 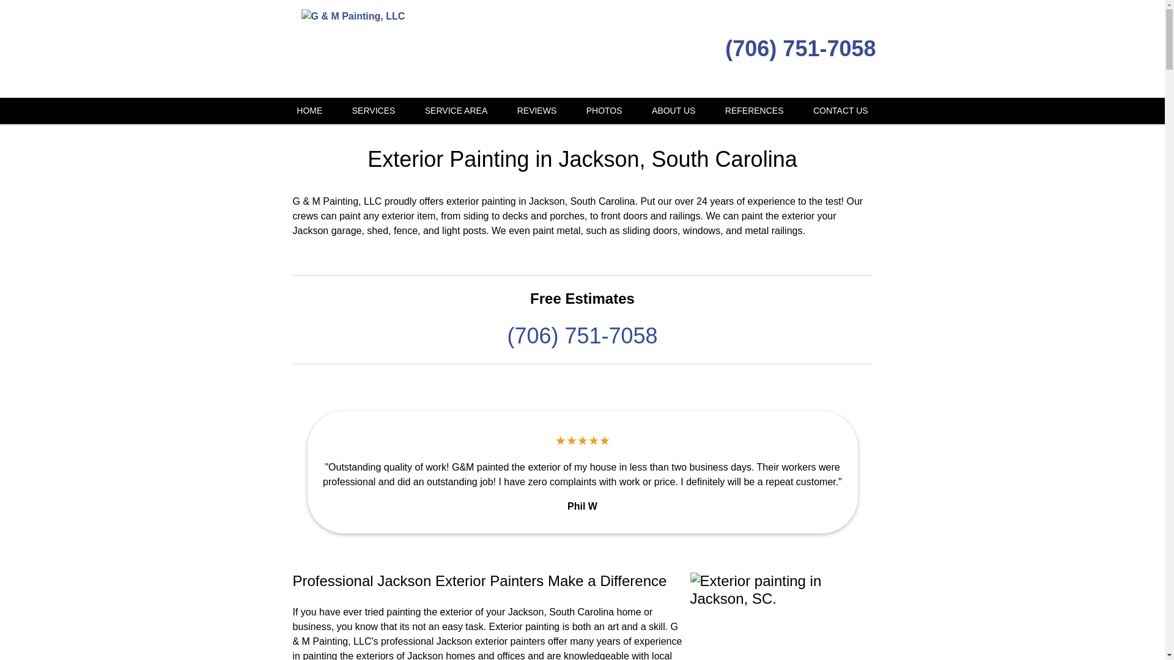 What do you see at coordinates (309, 111) in the screenshot?
I see `HOME` at bounding box center [309, 111].